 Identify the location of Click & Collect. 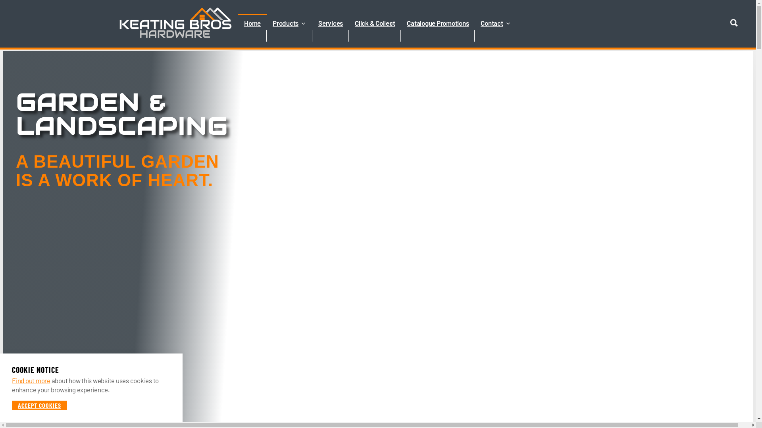
(375, 36).